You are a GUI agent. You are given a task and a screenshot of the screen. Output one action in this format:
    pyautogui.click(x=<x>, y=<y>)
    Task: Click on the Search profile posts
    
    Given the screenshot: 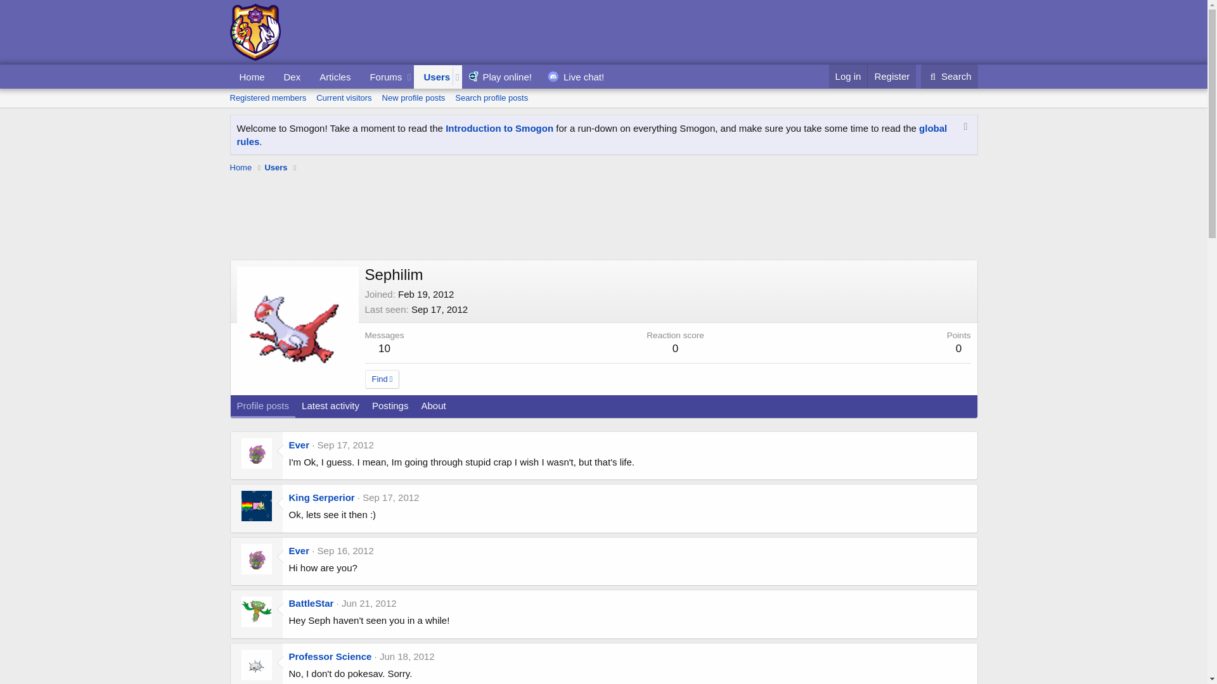 What is the action you would take?
    pyautogui.click(x=432, y=77)
    